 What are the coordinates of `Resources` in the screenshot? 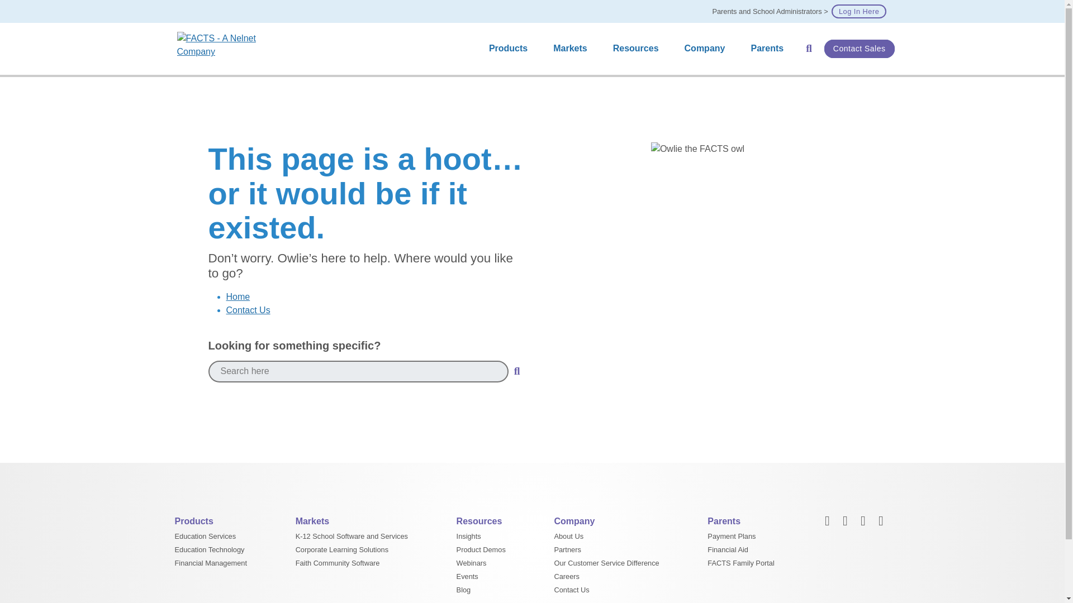 It's located at (638, 49).